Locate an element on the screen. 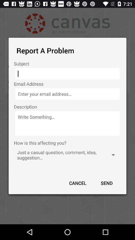 Image resolution: width=135 pixels, height=240 pixels. press the app below the just a casual app is located at coordinates (78, 183).